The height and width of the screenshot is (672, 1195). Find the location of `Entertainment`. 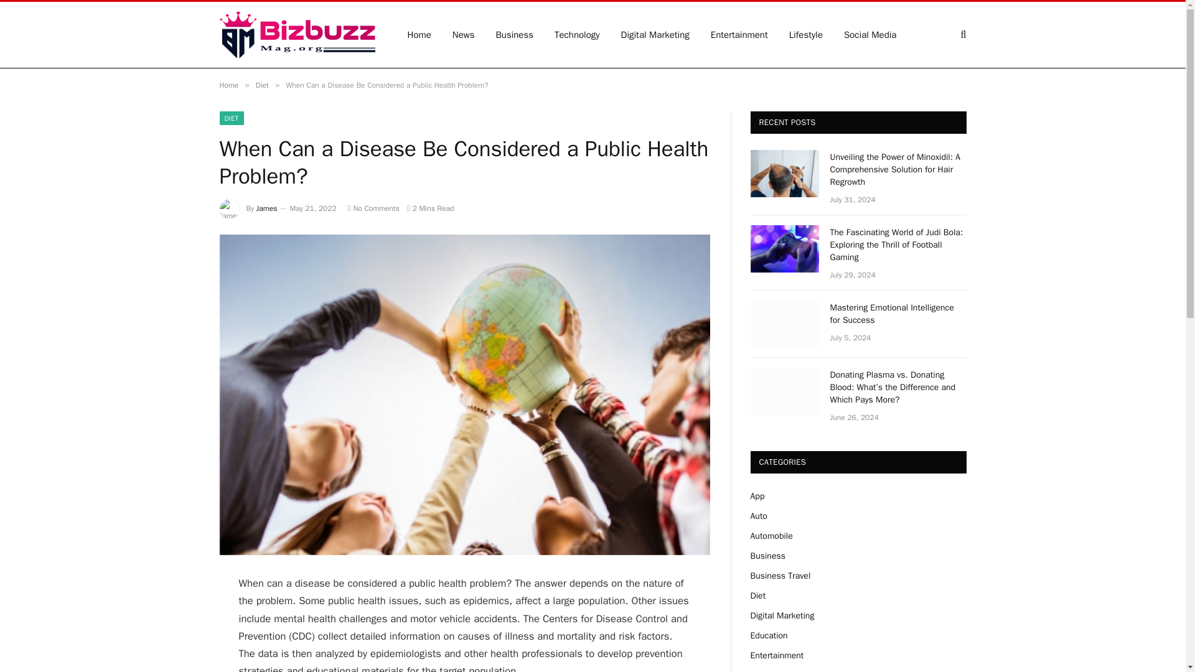

Entertainment is located at coordinates (739, 35).